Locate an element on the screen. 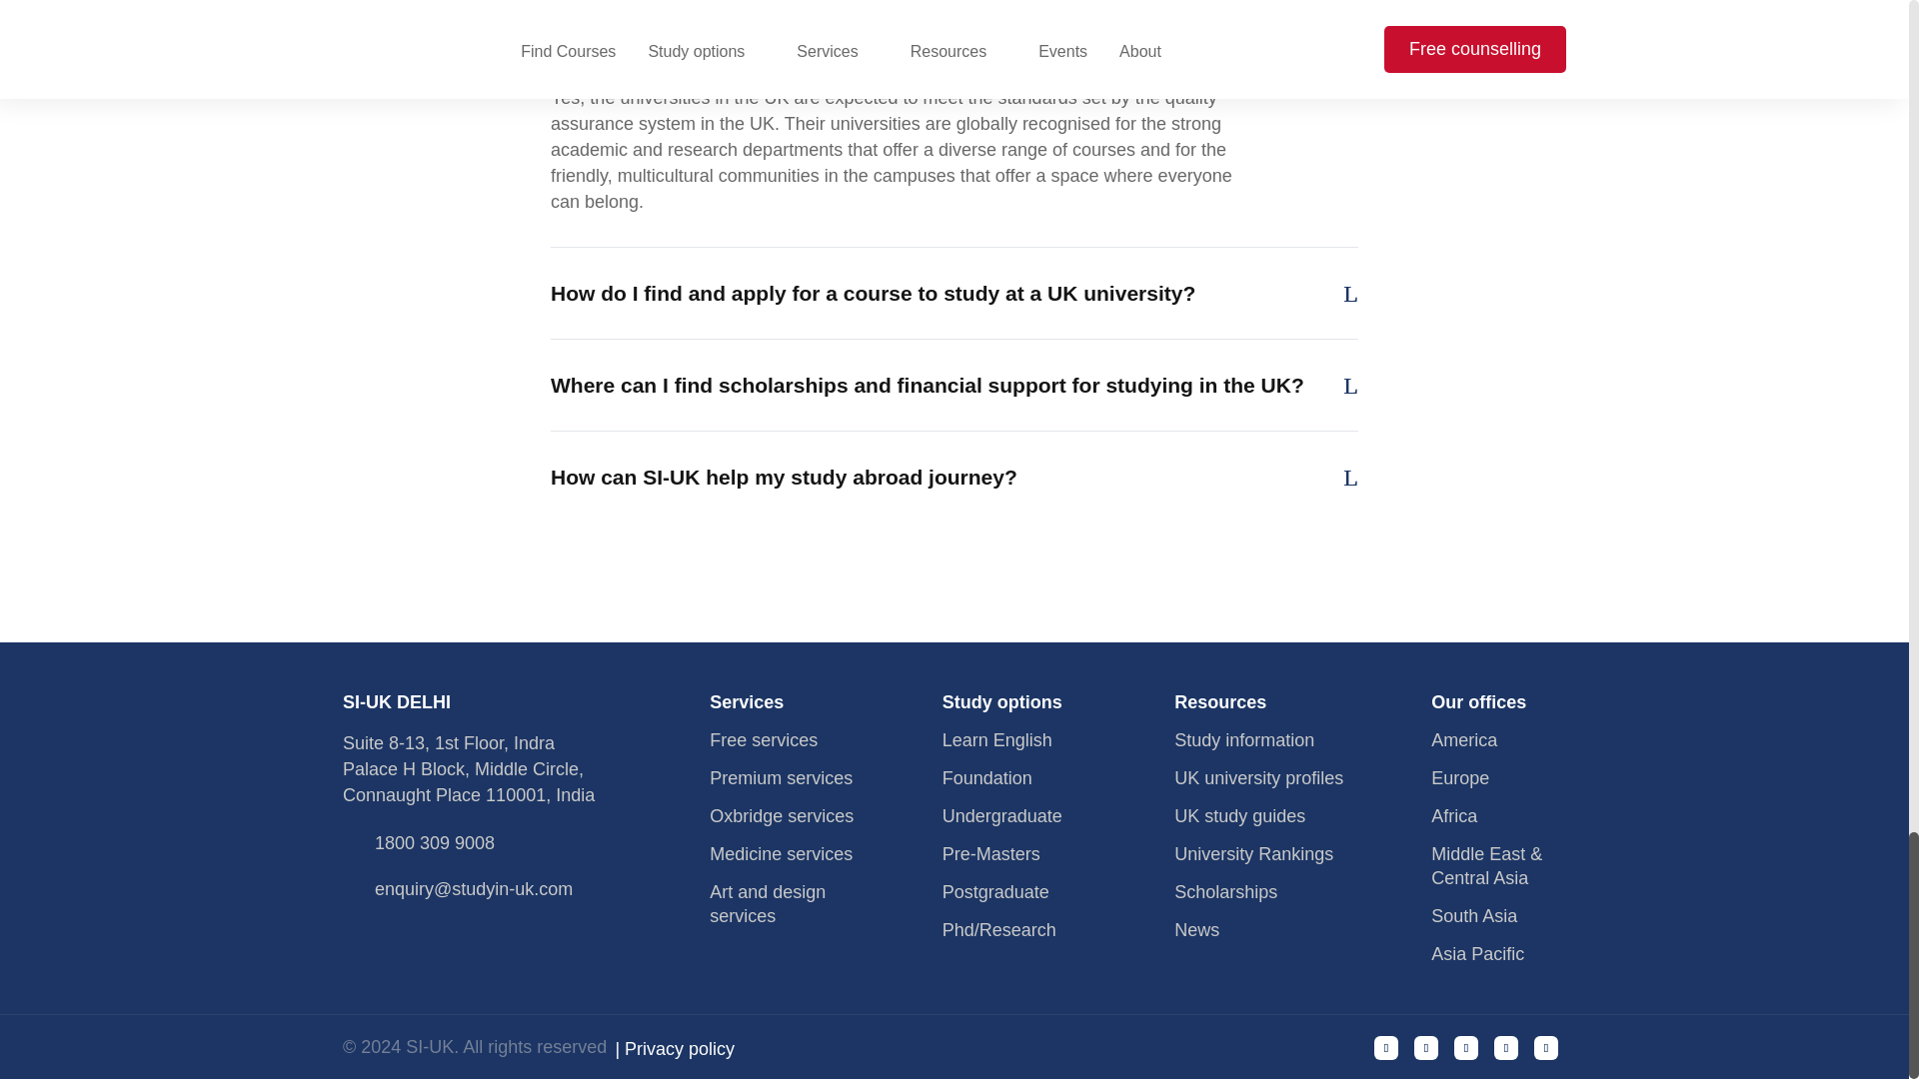  Follow on Facebook is located at coordinates (1385, 1047).